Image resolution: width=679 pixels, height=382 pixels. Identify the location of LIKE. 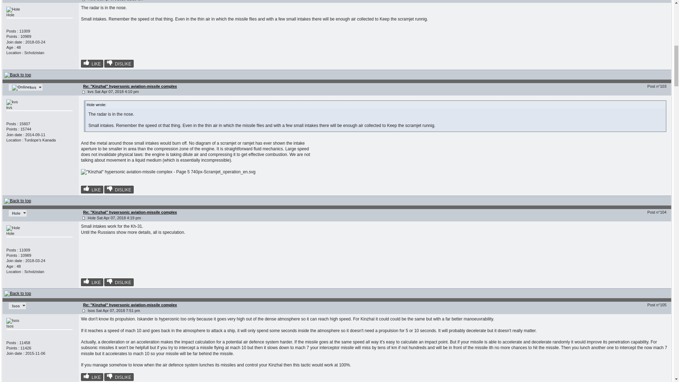
(92, 282).